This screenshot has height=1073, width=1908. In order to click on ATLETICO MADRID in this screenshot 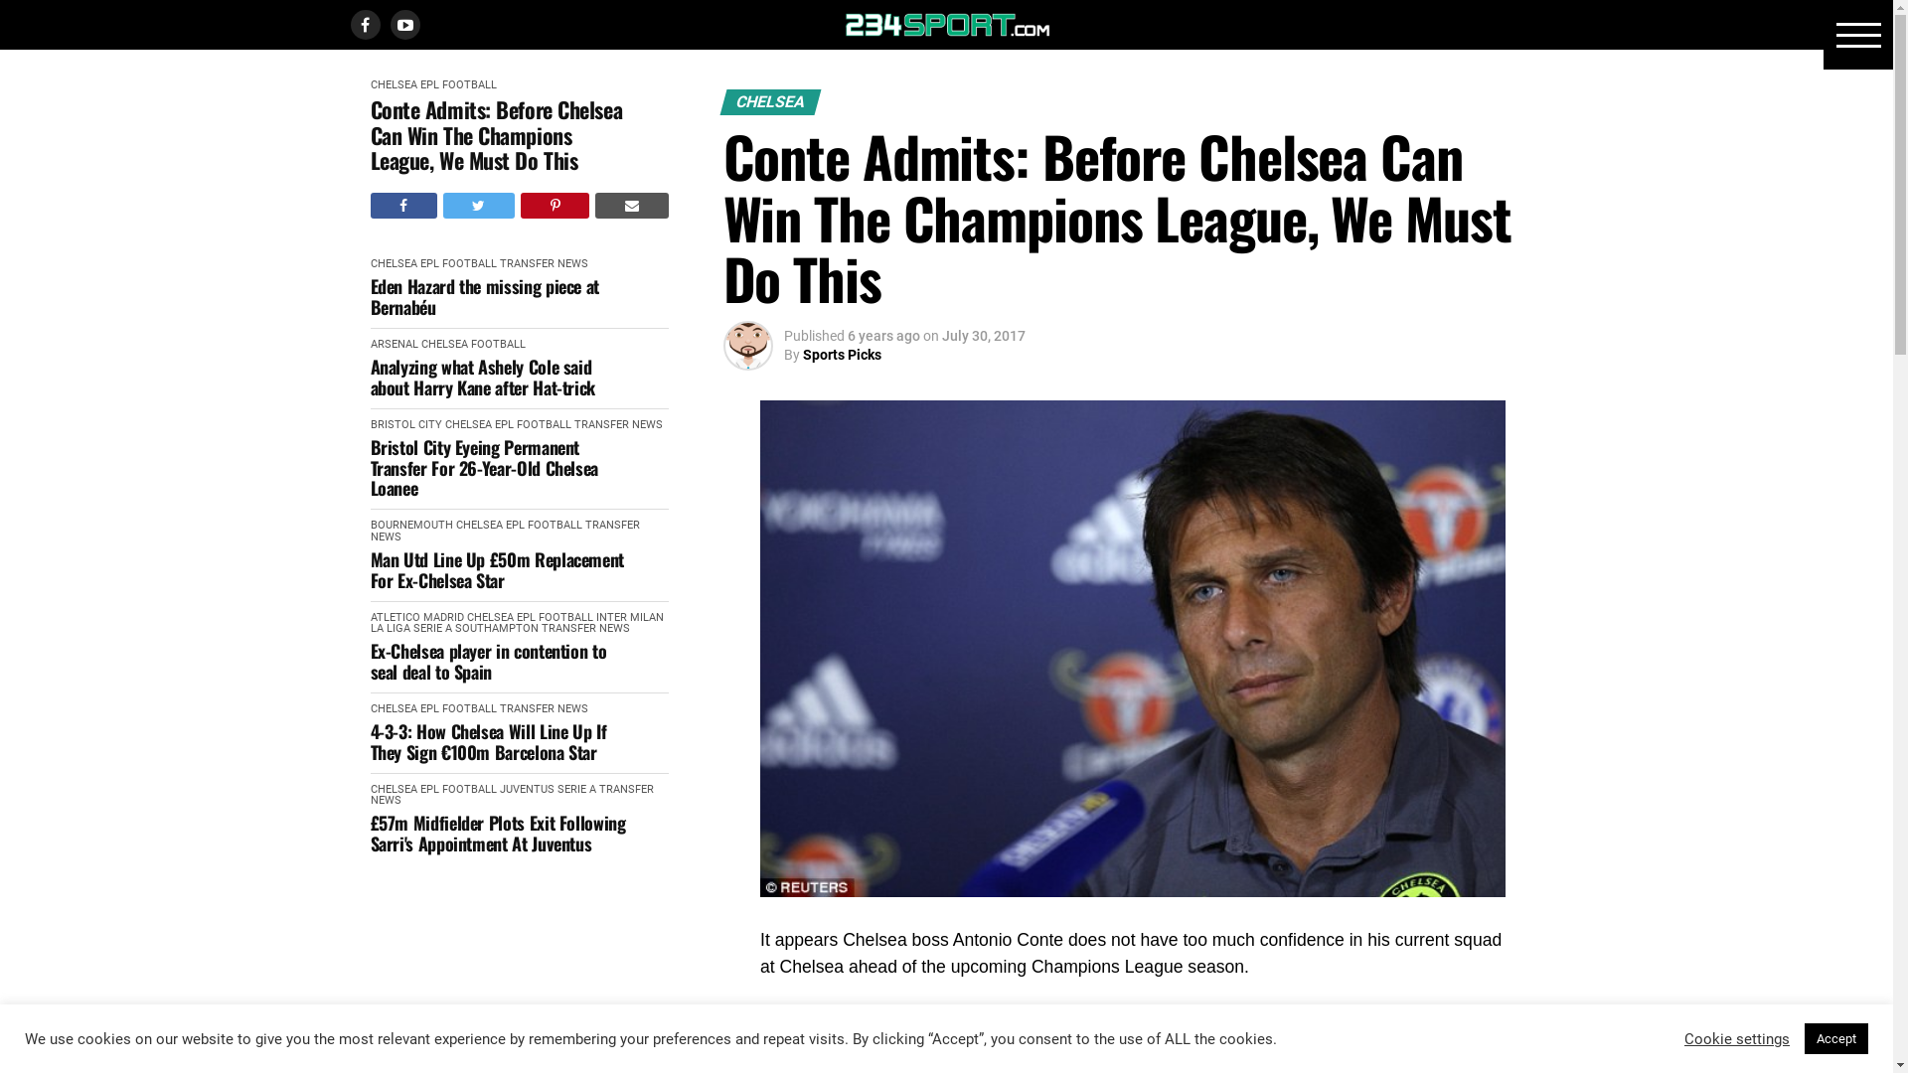, I will do `click(416, 618)`.